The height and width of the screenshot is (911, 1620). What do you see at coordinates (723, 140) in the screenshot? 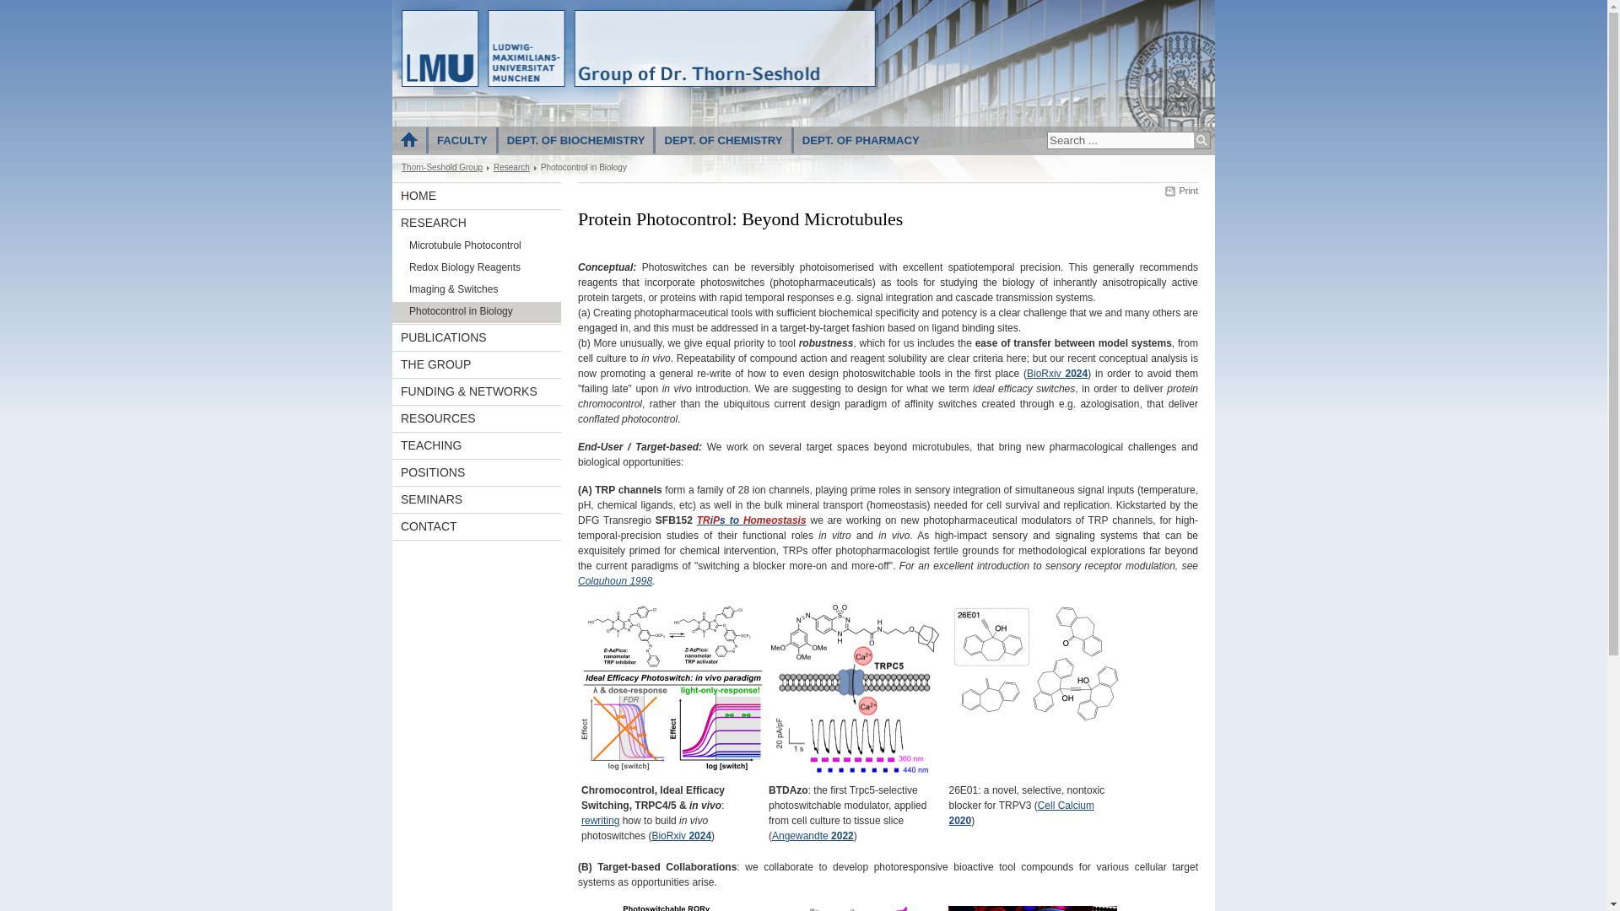
I see `DEPT. OF CHEMISTRY` at bounding box center [723, 140].